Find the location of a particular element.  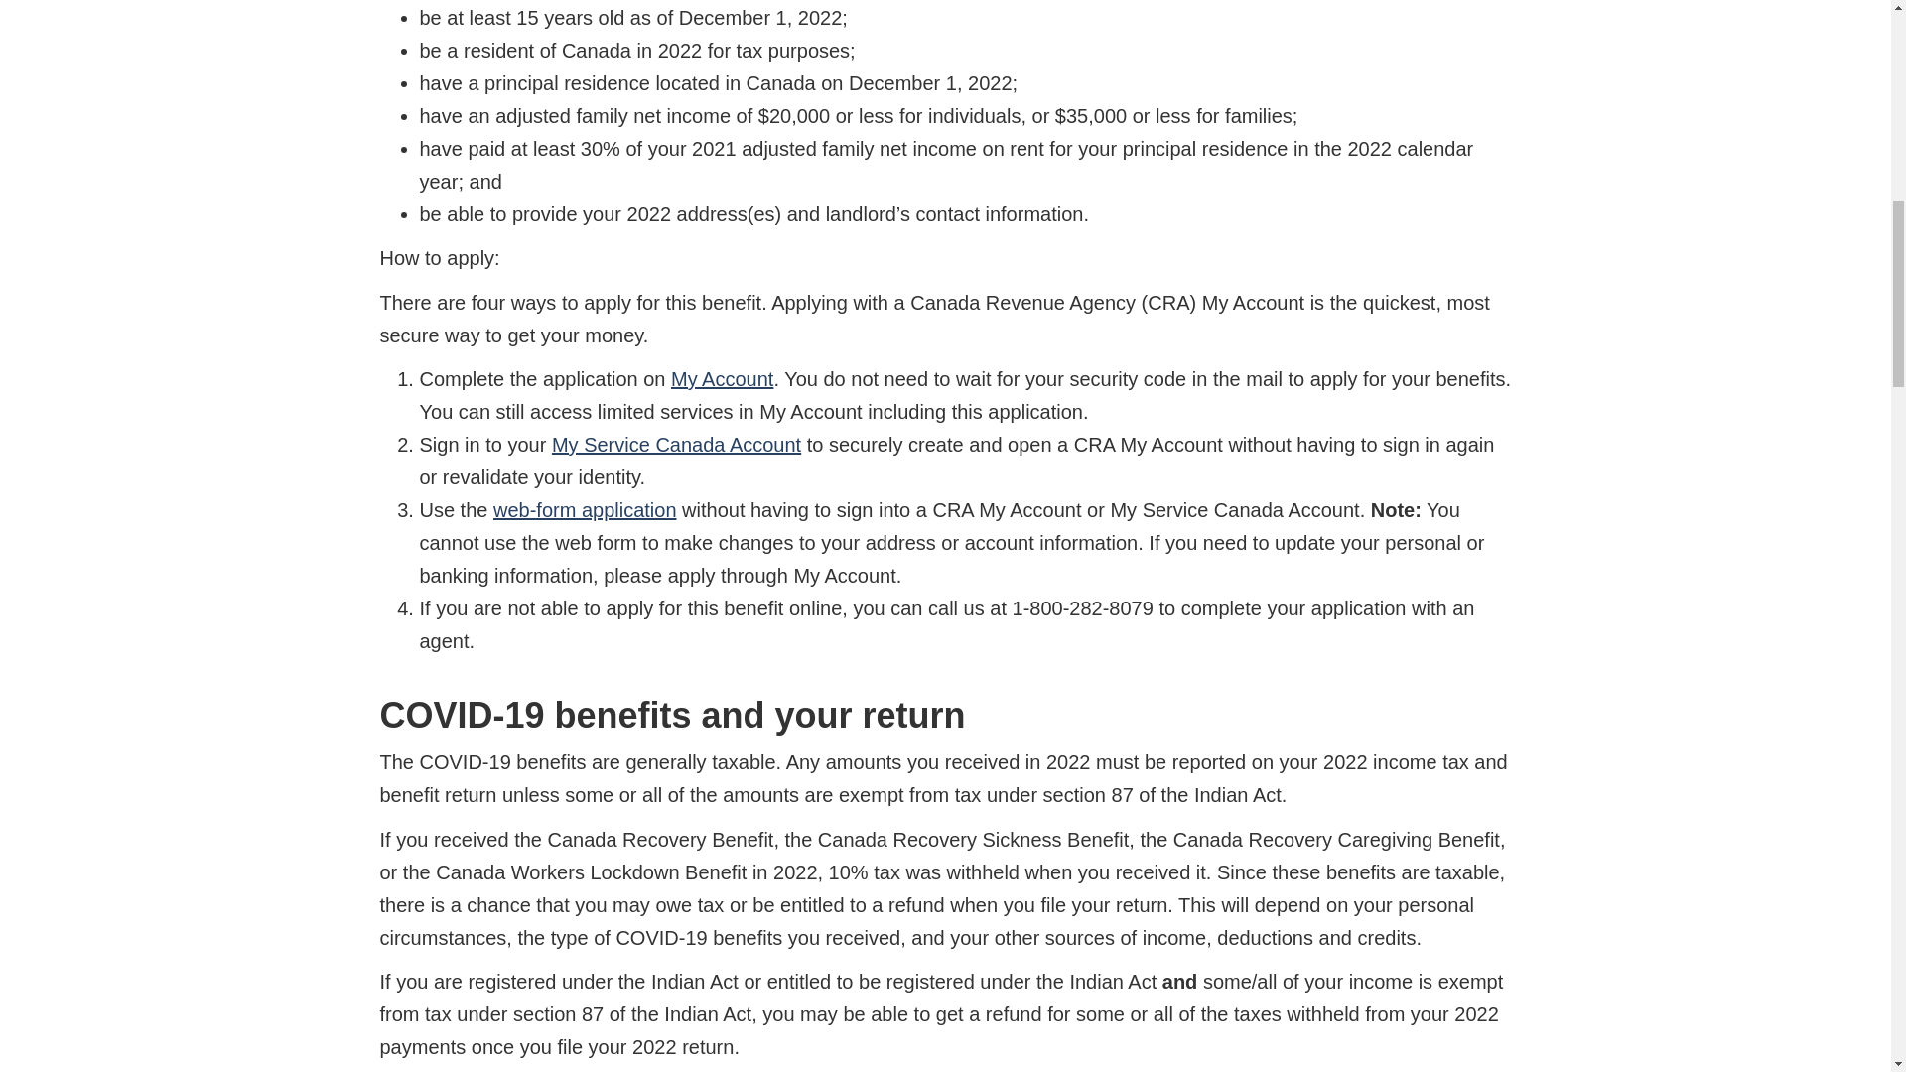

web-form application is located at coordinates (585, 510).